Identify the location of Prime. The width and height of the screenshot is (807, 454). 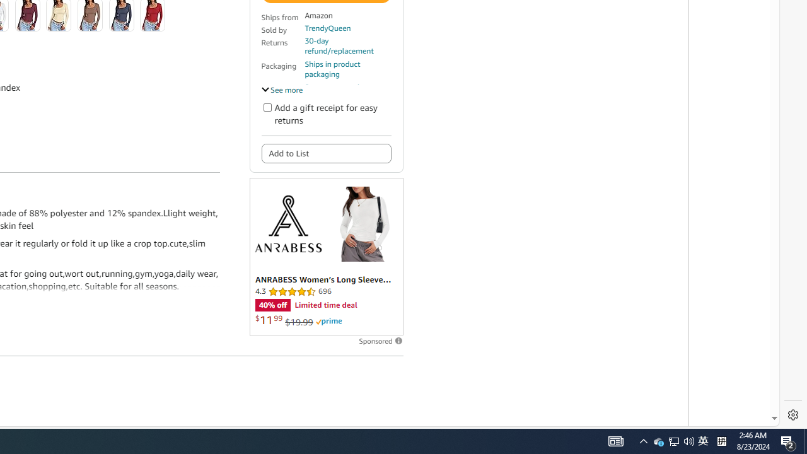
(328, 322).